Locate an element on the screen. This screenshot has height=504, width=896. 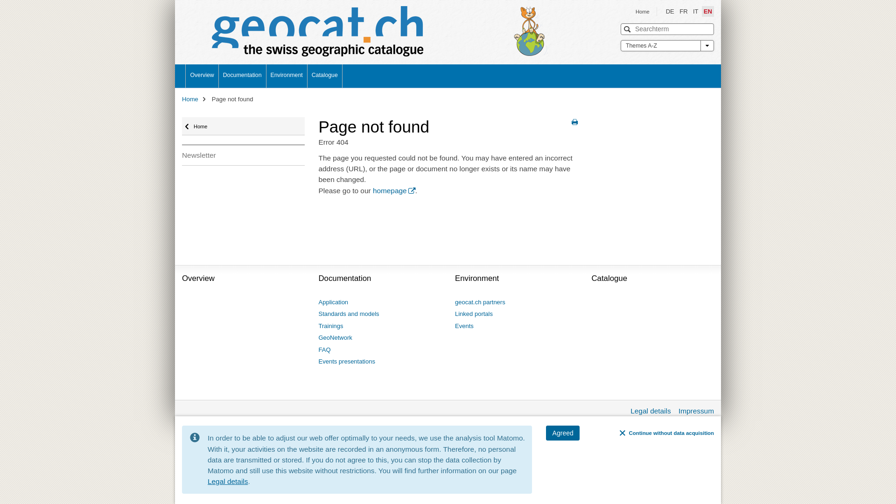
Newsletter is located at coordinates (244, 155).